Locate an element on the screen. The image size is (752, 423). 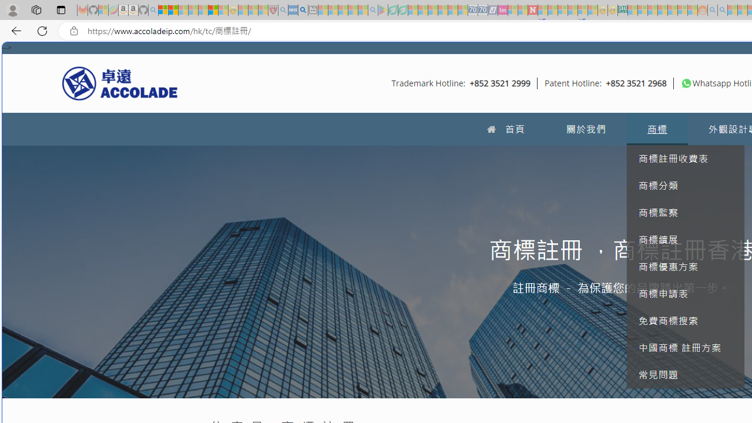
14 Common Myths Debunked By Scientific Facts - Sleeping is located at coordinates (552, 11).